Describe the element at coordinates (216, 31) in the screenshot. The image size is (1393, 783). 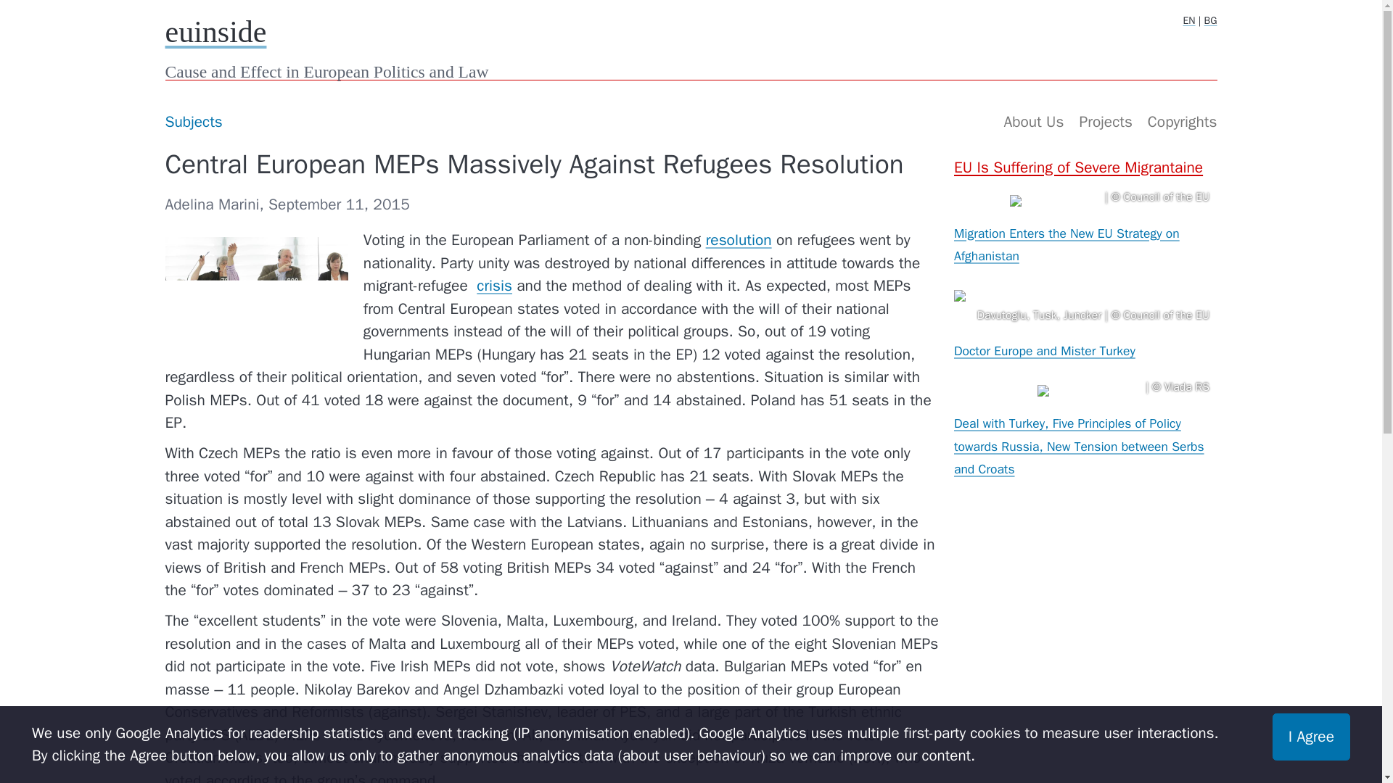
I see `euinside` at that location.